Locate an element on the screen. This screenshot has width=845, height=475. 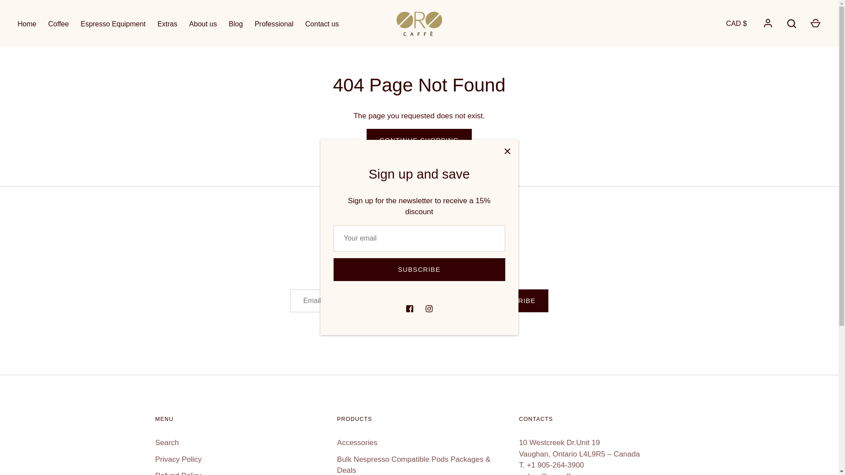
Contact us is located at coordinates (322, 24).